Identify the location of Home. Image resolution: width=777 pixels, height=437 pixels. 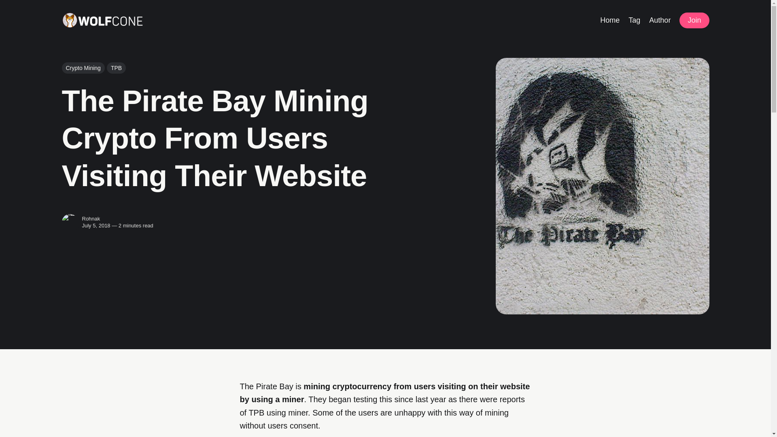
(609, 19).